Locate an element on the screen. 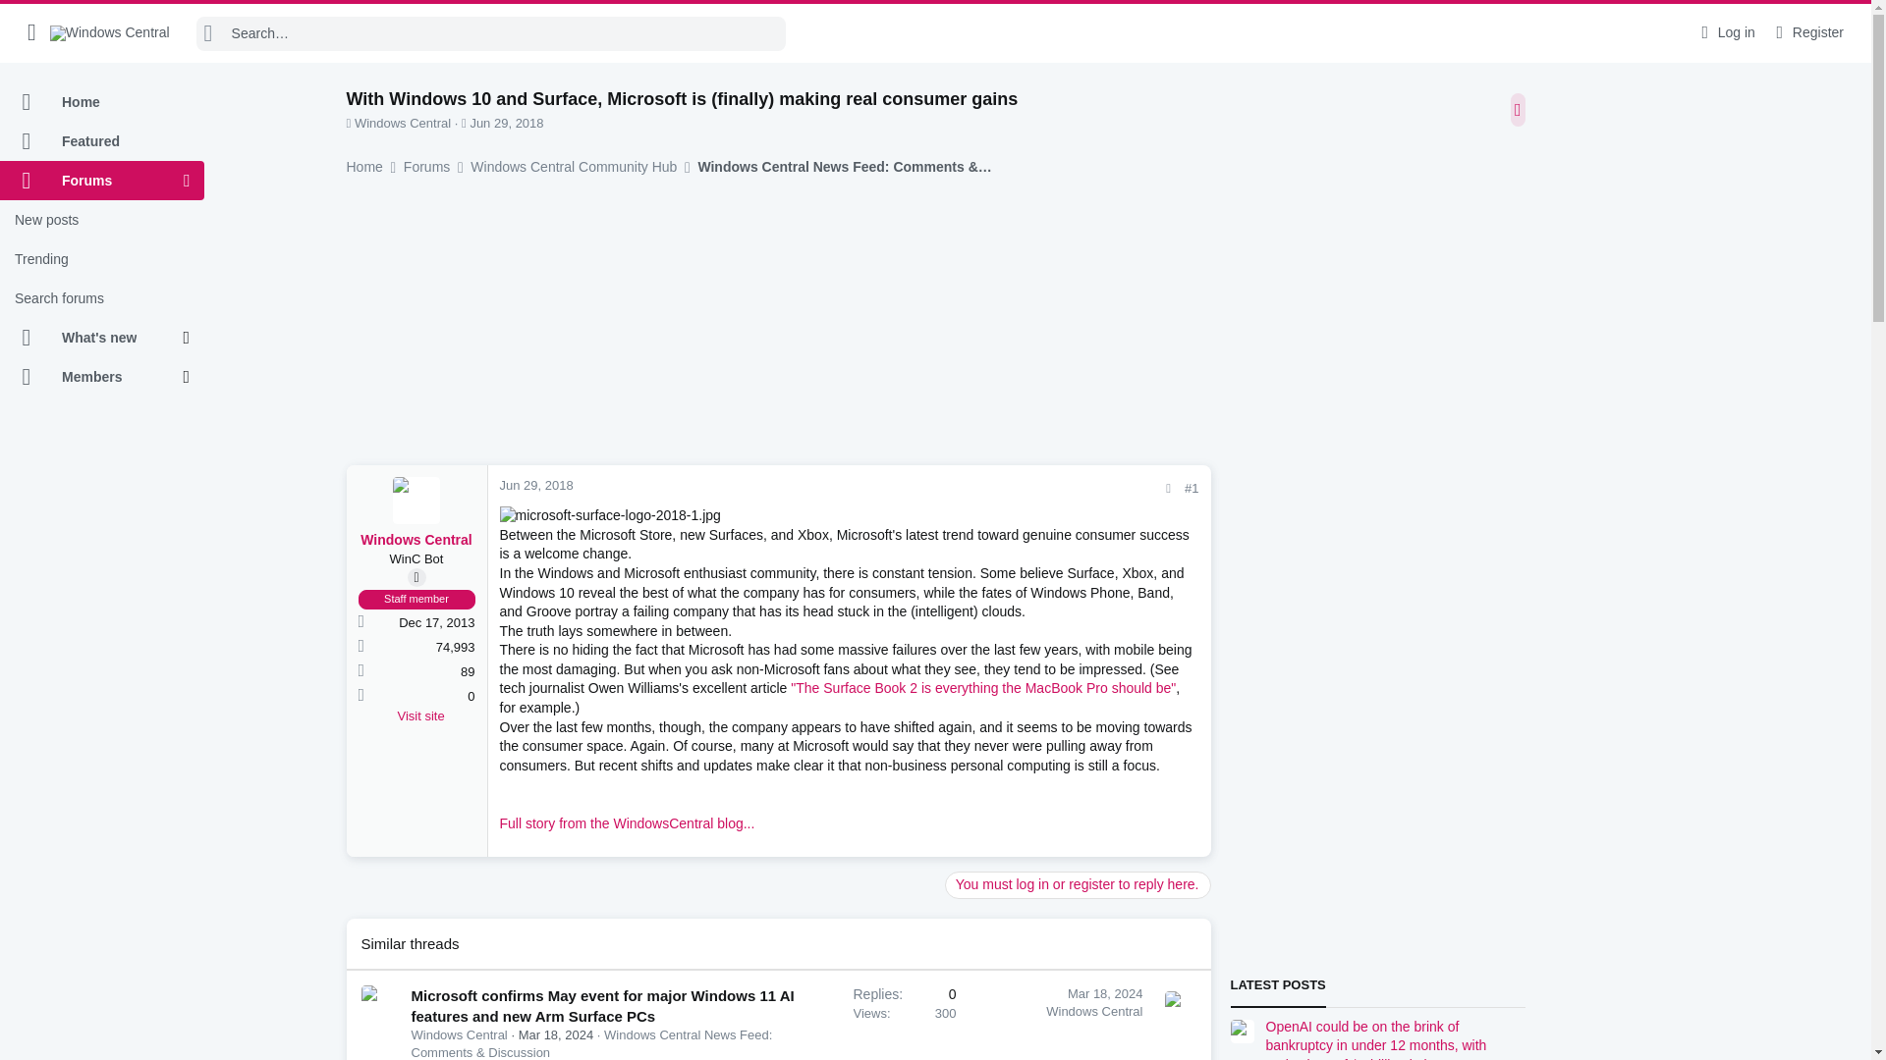 The width and height of the screenshot is (1886, 1060). New posts is located at coordinates (102, 220).